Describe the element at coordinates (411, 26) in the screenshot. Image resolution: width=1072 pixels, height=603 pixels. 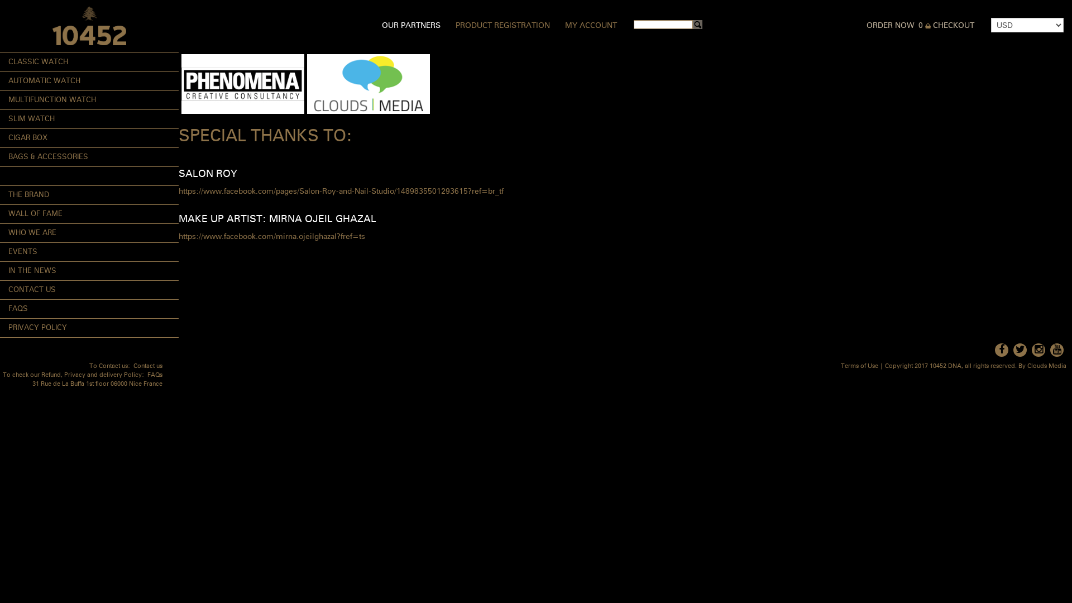
I see `OUR PARTNERS` at that location.